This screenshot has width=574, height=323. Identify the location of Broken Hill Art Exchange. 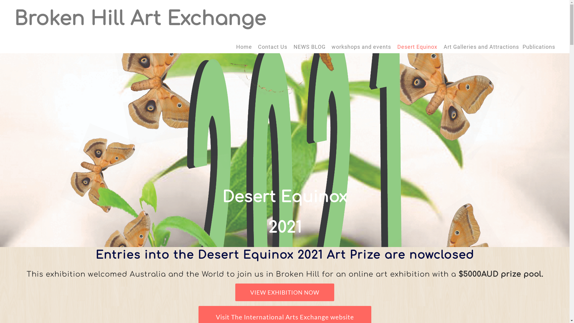
(140, 19).